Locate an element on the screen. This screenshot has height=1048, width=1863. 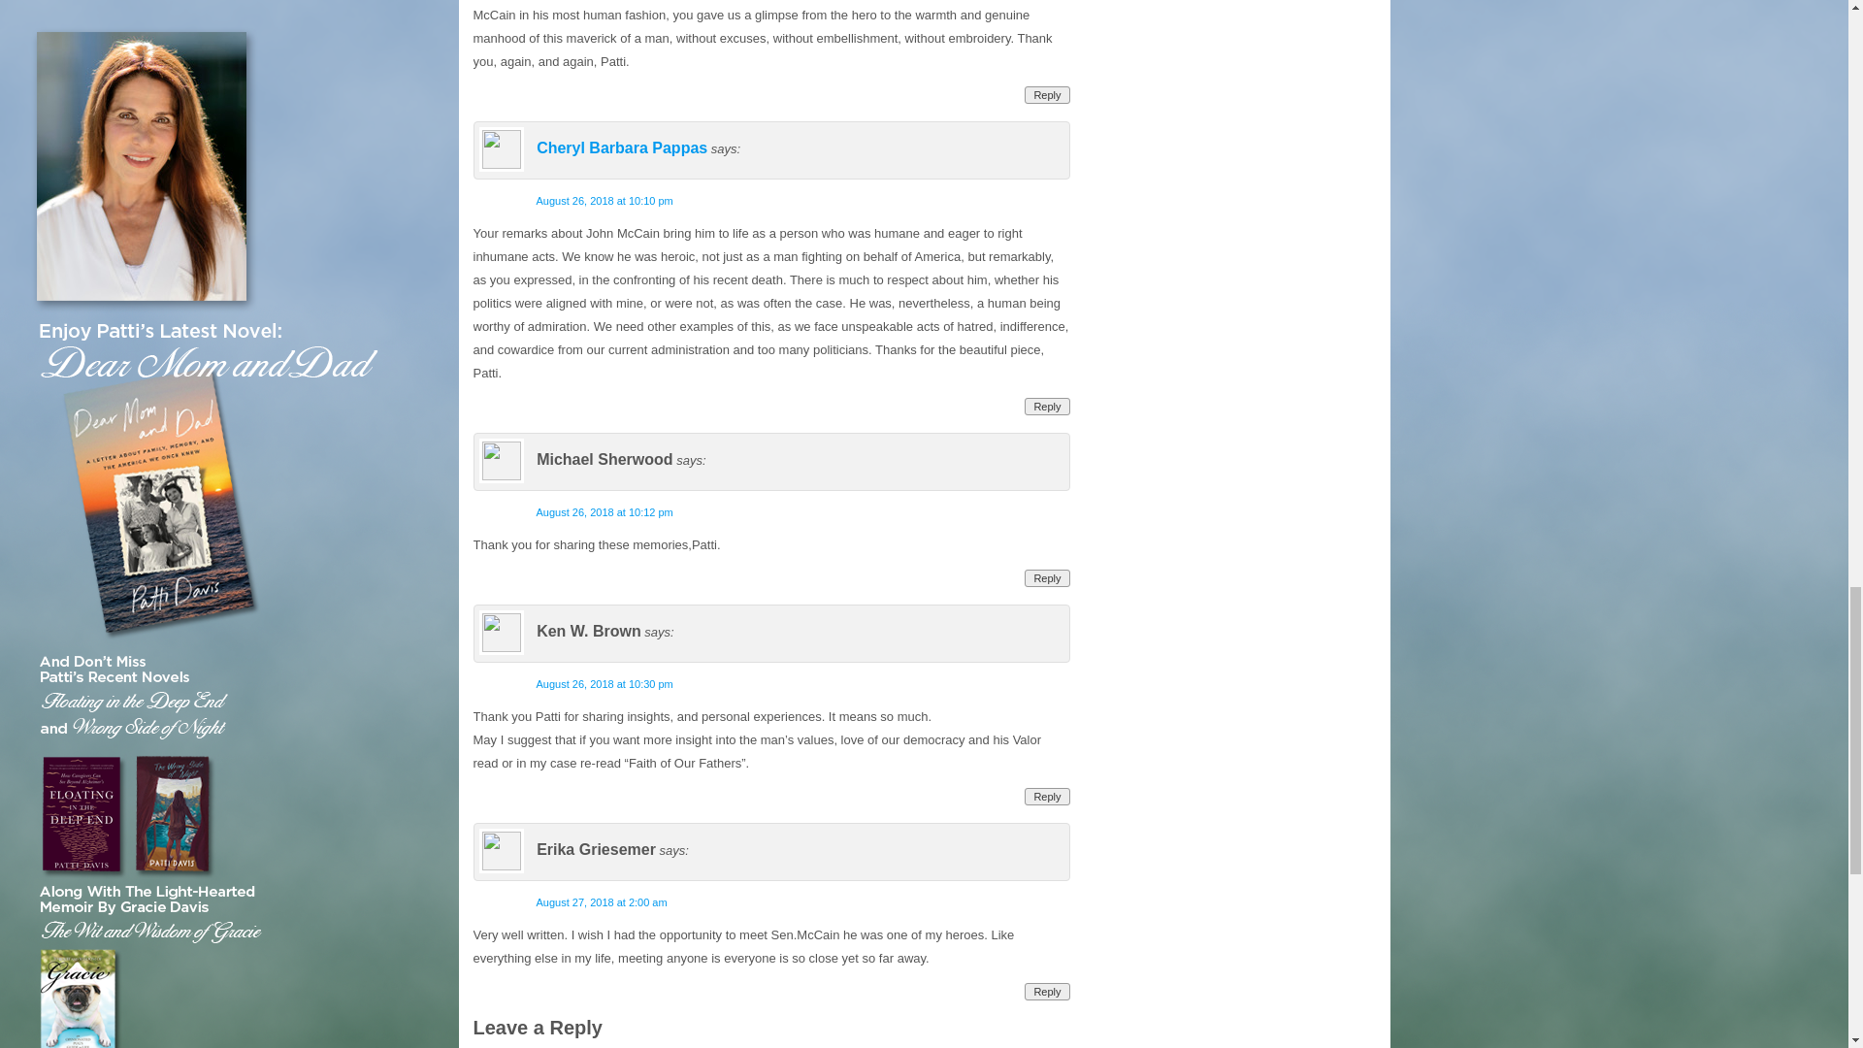
Reply is located at coordinates (1047, 578).